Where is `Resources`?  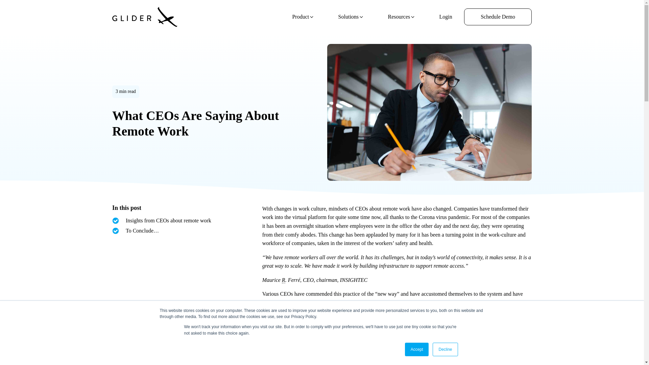 Resources is located at coordinates (402, 17).